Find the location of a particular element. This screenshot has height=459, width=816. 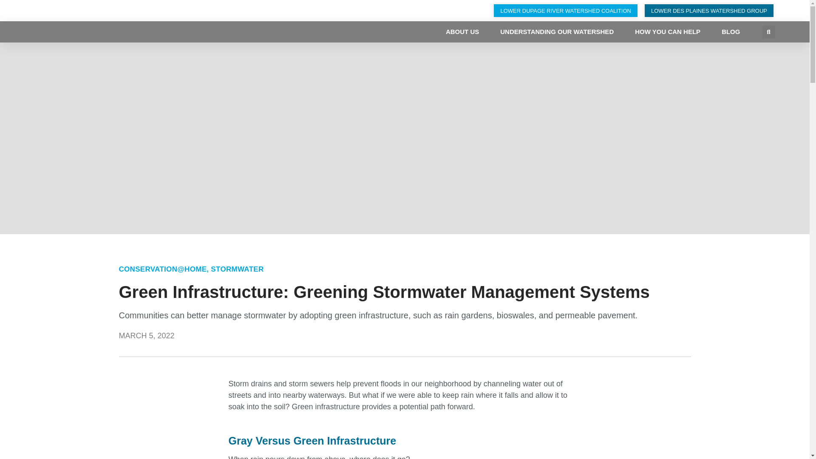

HOW YOU CAN HELP is located at coordinates (667, 31).